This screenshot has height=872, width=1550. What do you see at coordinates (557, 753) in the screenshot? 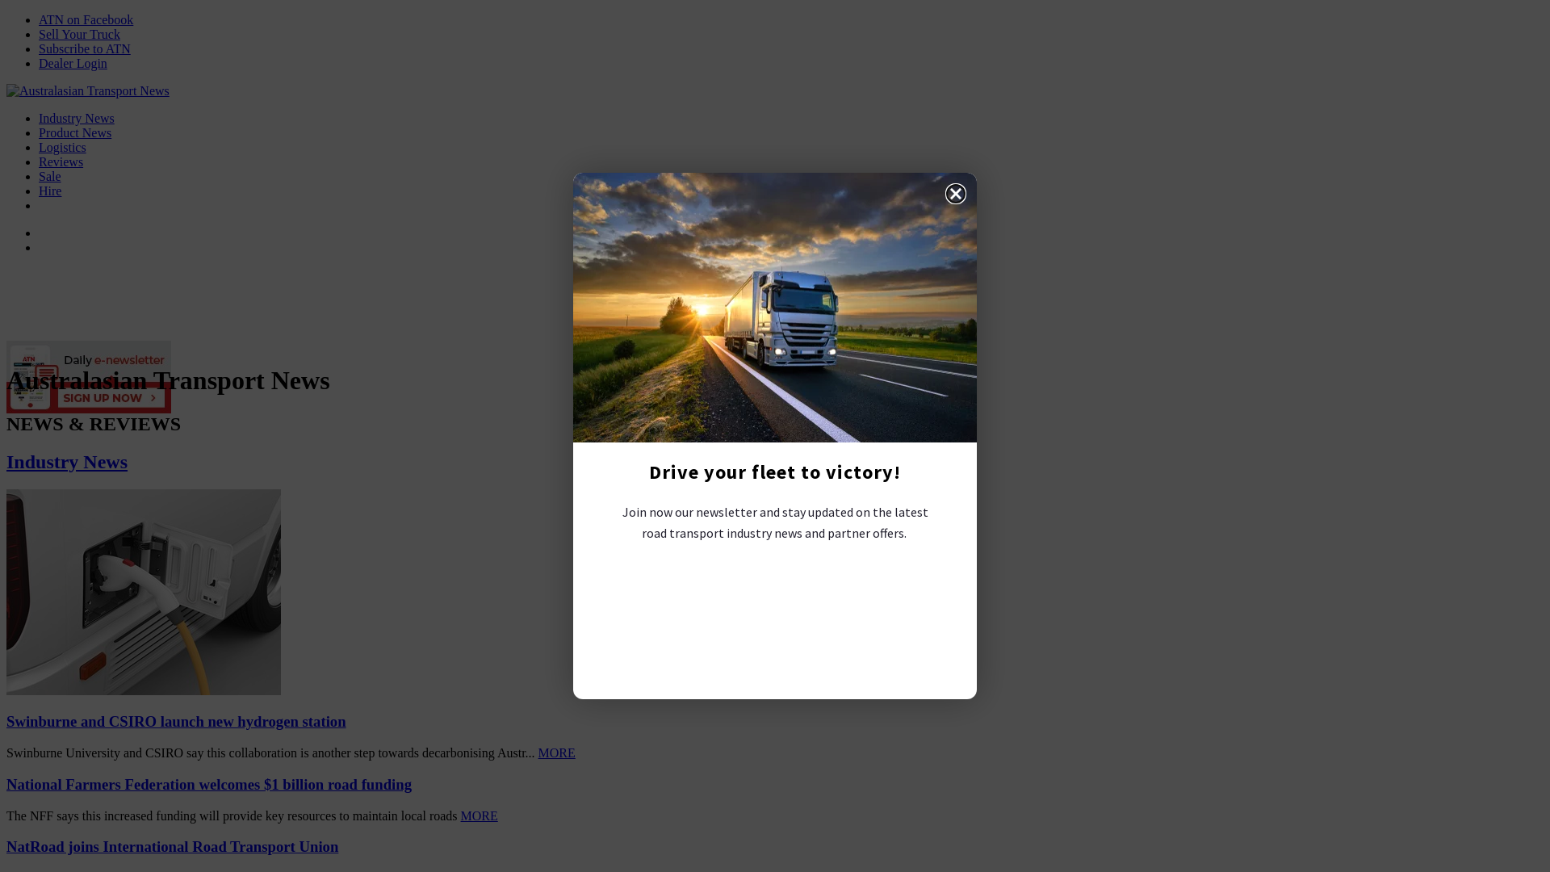
I see `MORE` at bounding box center [557, 753].